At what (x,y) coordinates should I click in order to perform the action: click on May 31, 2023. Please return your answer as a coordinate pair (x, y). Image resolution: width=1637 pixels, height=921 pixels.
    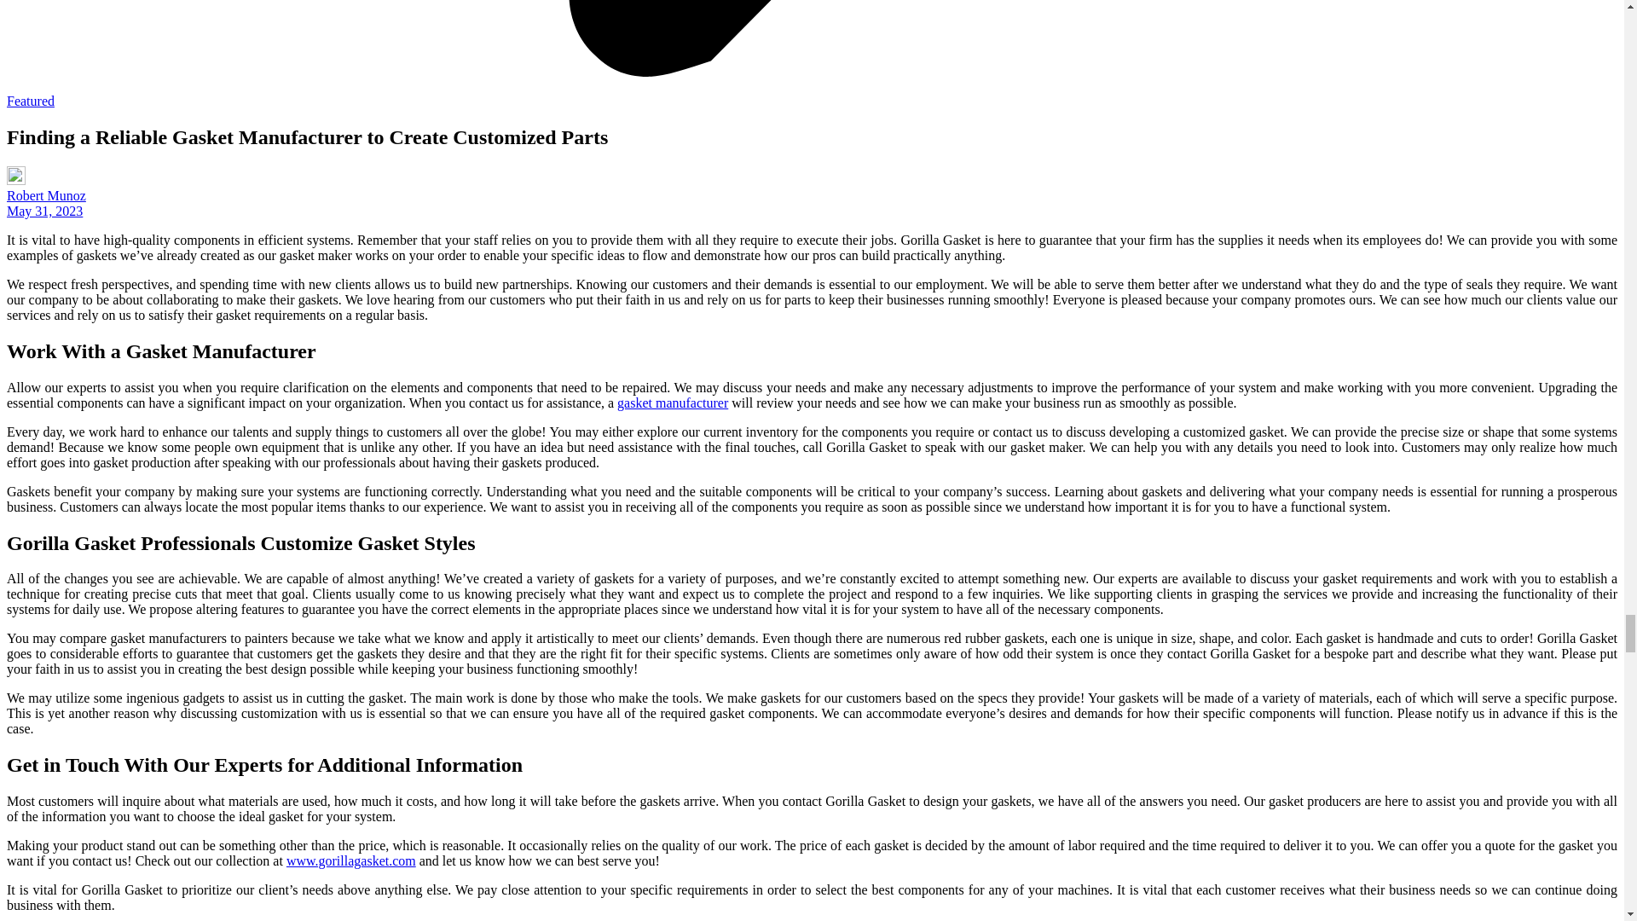
    Looking at the image, I should click on (44, 210).